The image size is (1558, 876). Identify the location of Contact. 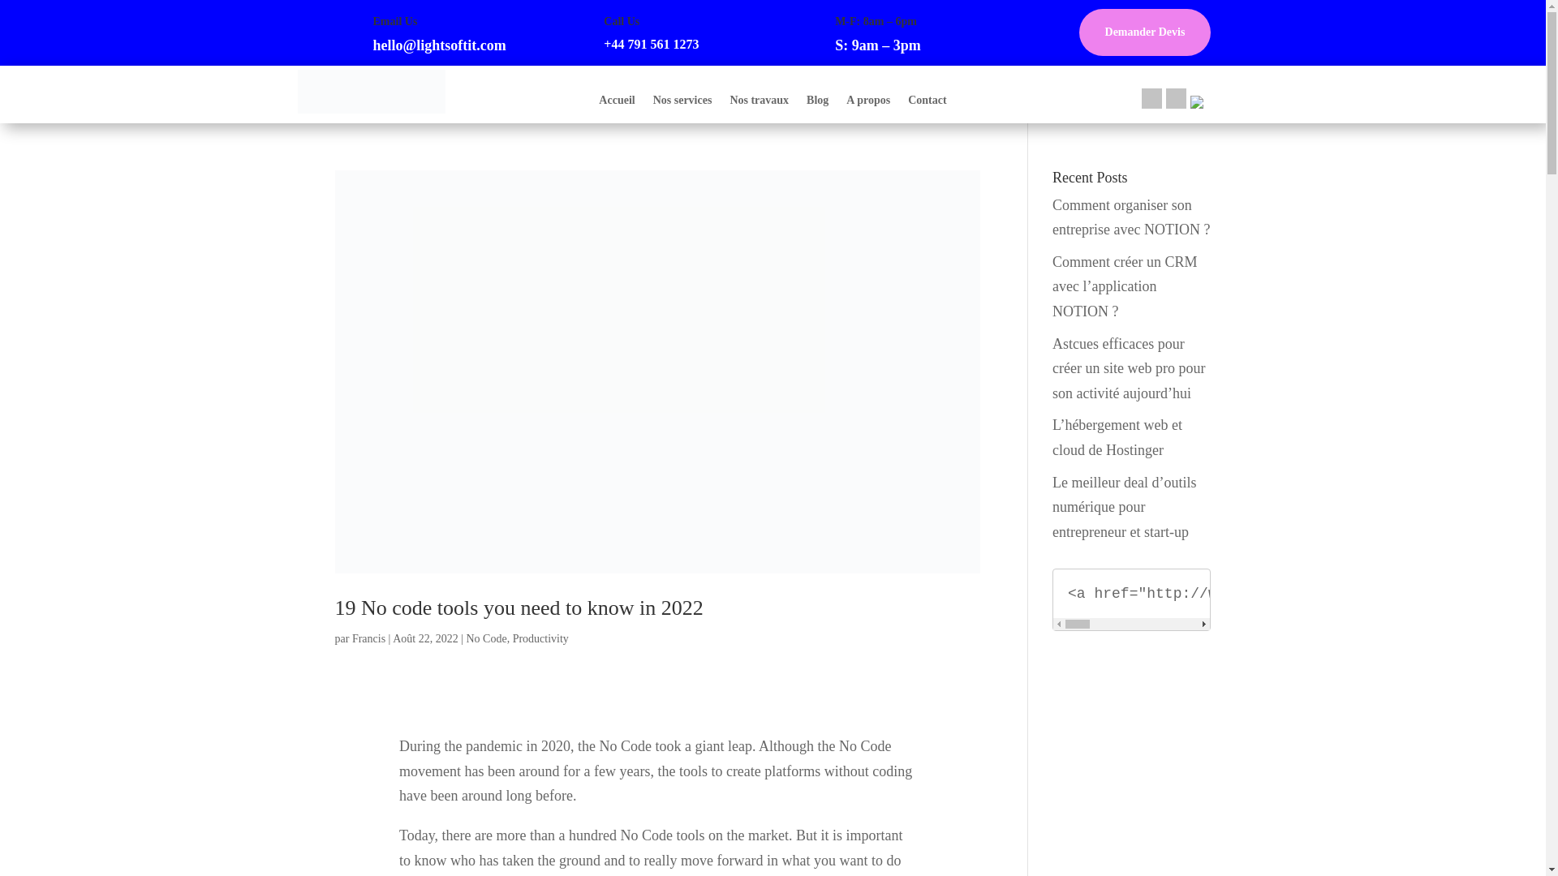
(927, 104).